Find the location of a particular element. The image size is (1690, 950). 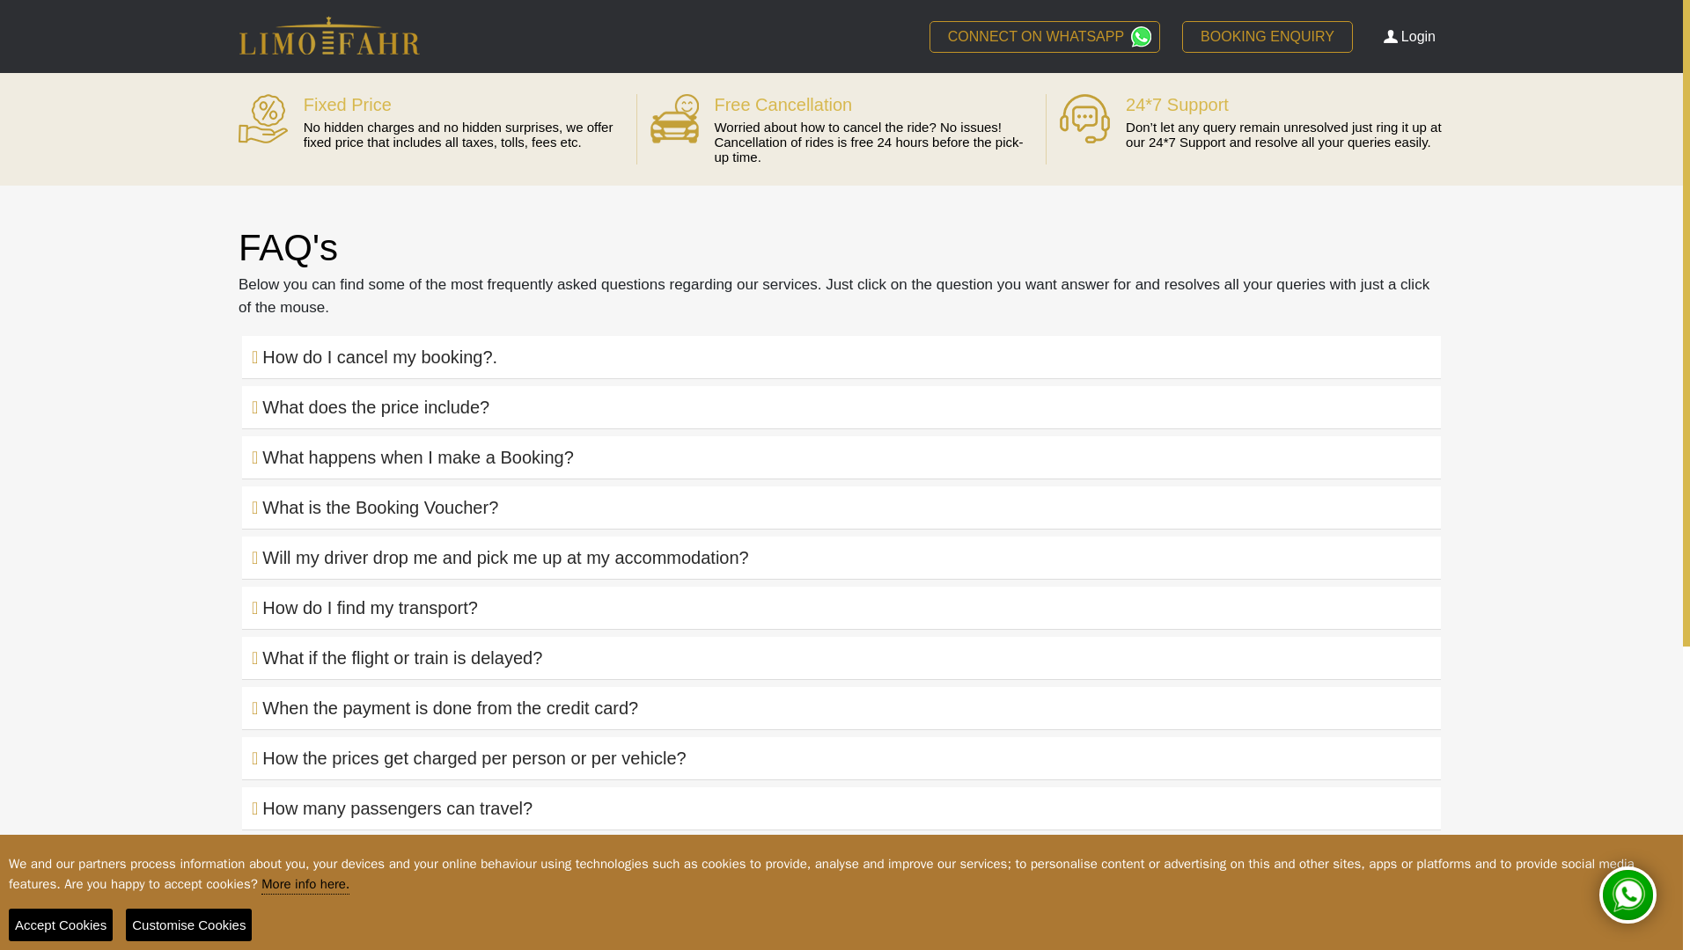

BOOKING ENQUIRY is located at coordinates (1267, 37).